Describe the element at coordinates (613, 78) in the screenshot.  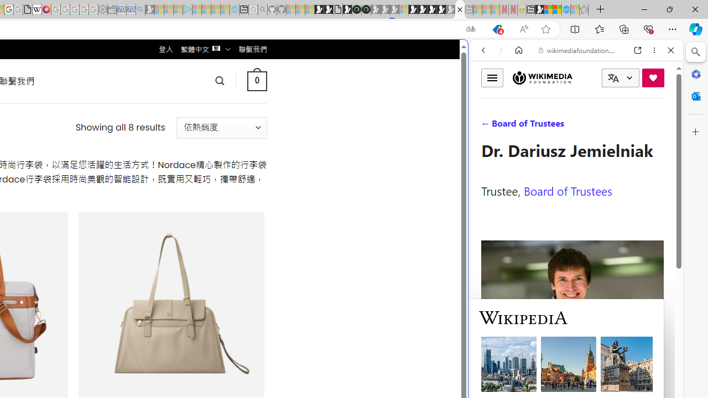
I see `Class: i icon icon-translate language-switcher__icon` at that location.